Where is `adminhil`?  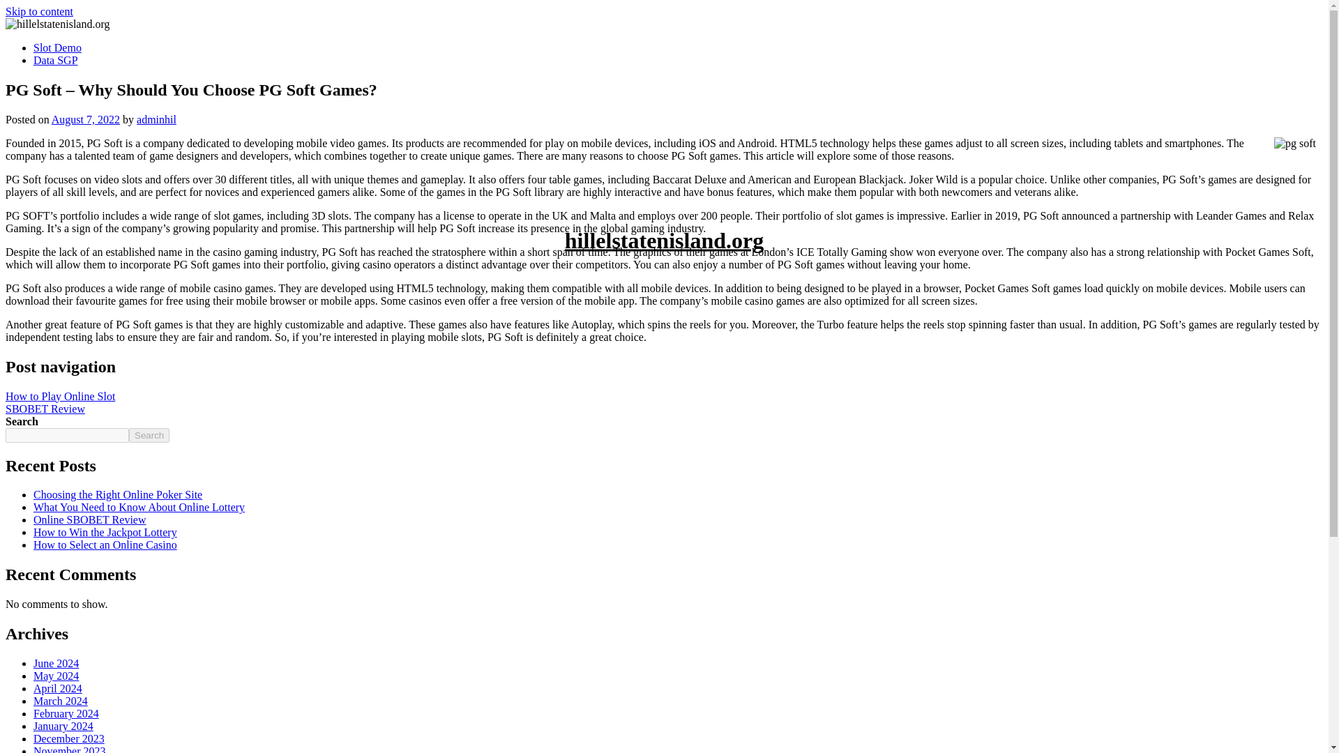
adminhil is located at coordinates (156, 120).